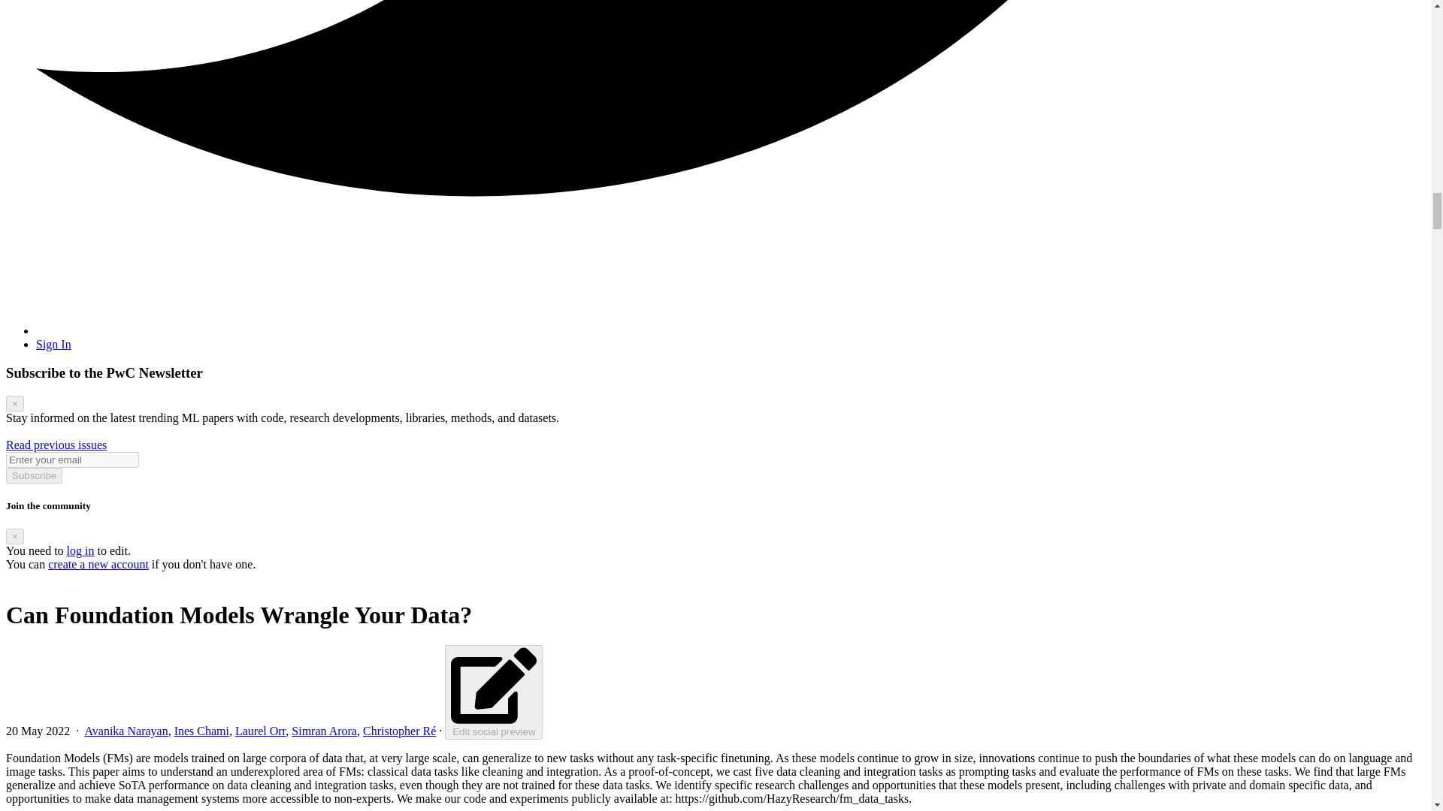  I want to click on Subscribe, so click(33, 475).